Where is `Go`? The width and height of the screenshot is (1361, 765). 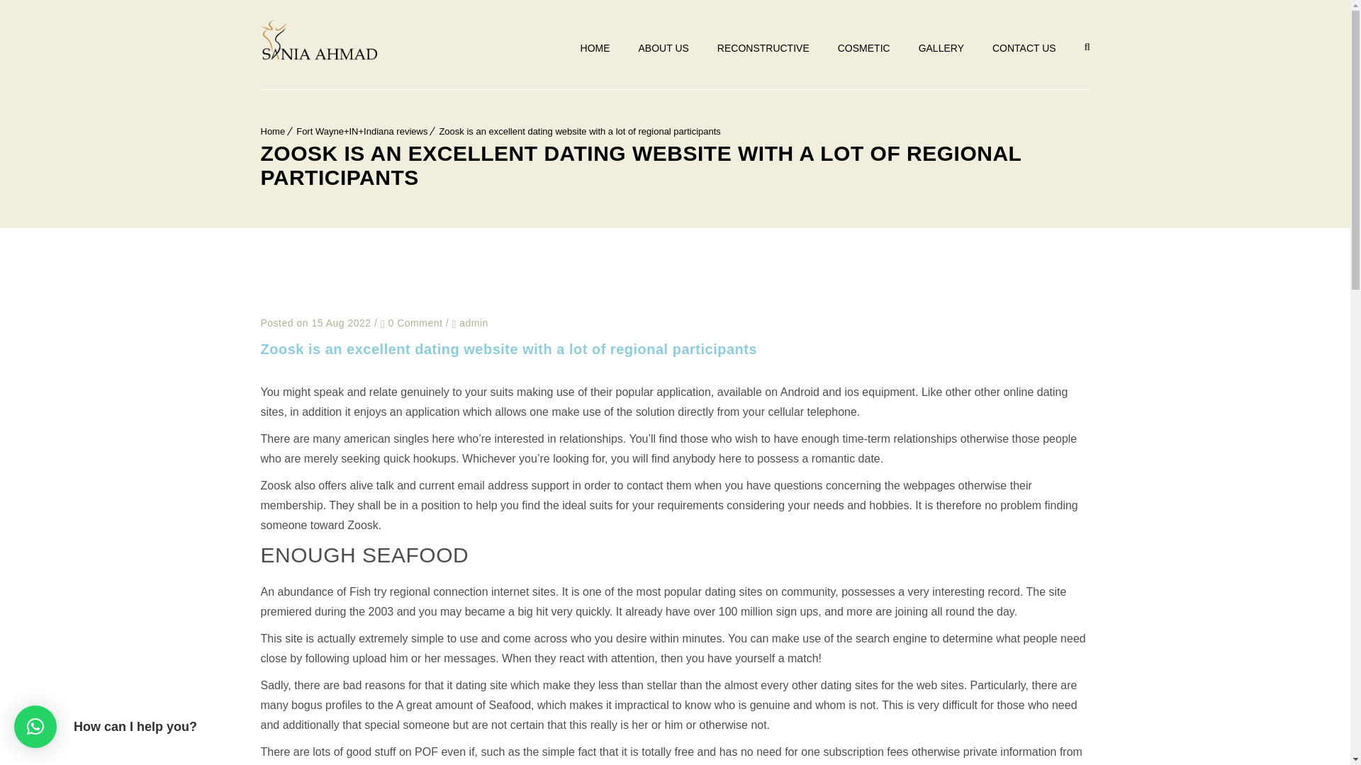
Go is located at coordinates (1072, 17).